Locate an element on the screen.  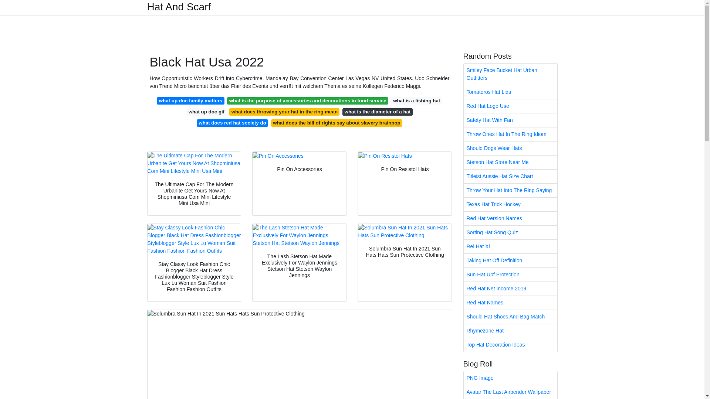
what does throwing your hat in the ring mean is located at coordinates (284, 112).